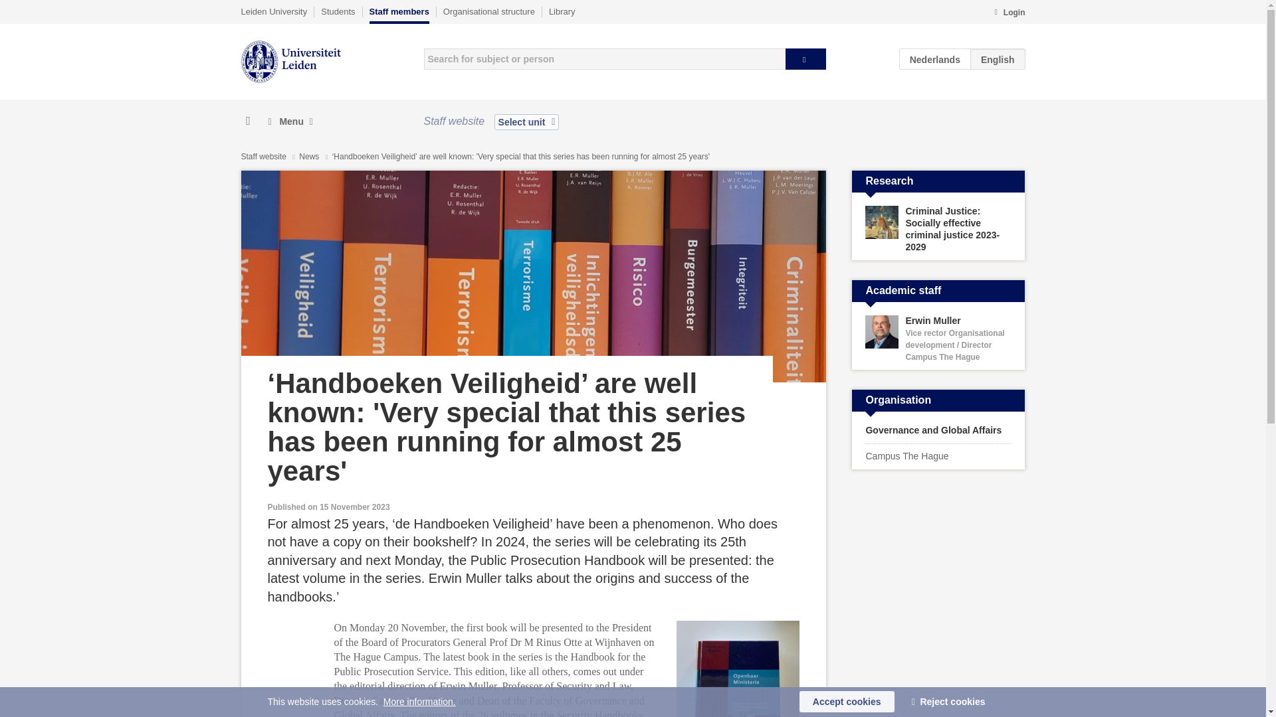  What do you see at coordinates (488, 11) in the screenshot?
I see `Organisational structure` at bounding box center [488, 11].